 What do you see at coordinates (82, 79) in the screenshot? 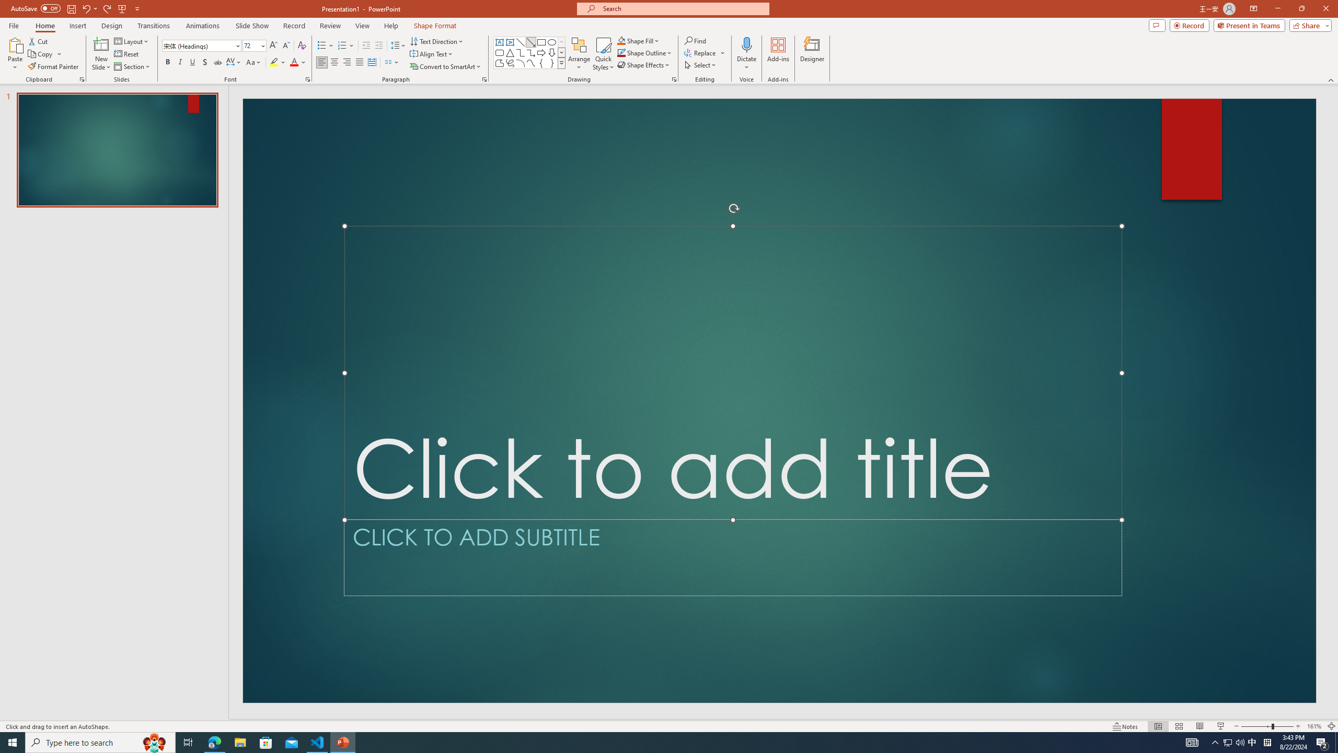
I see `Office Clipboard...` at bounding box center [82, 79].